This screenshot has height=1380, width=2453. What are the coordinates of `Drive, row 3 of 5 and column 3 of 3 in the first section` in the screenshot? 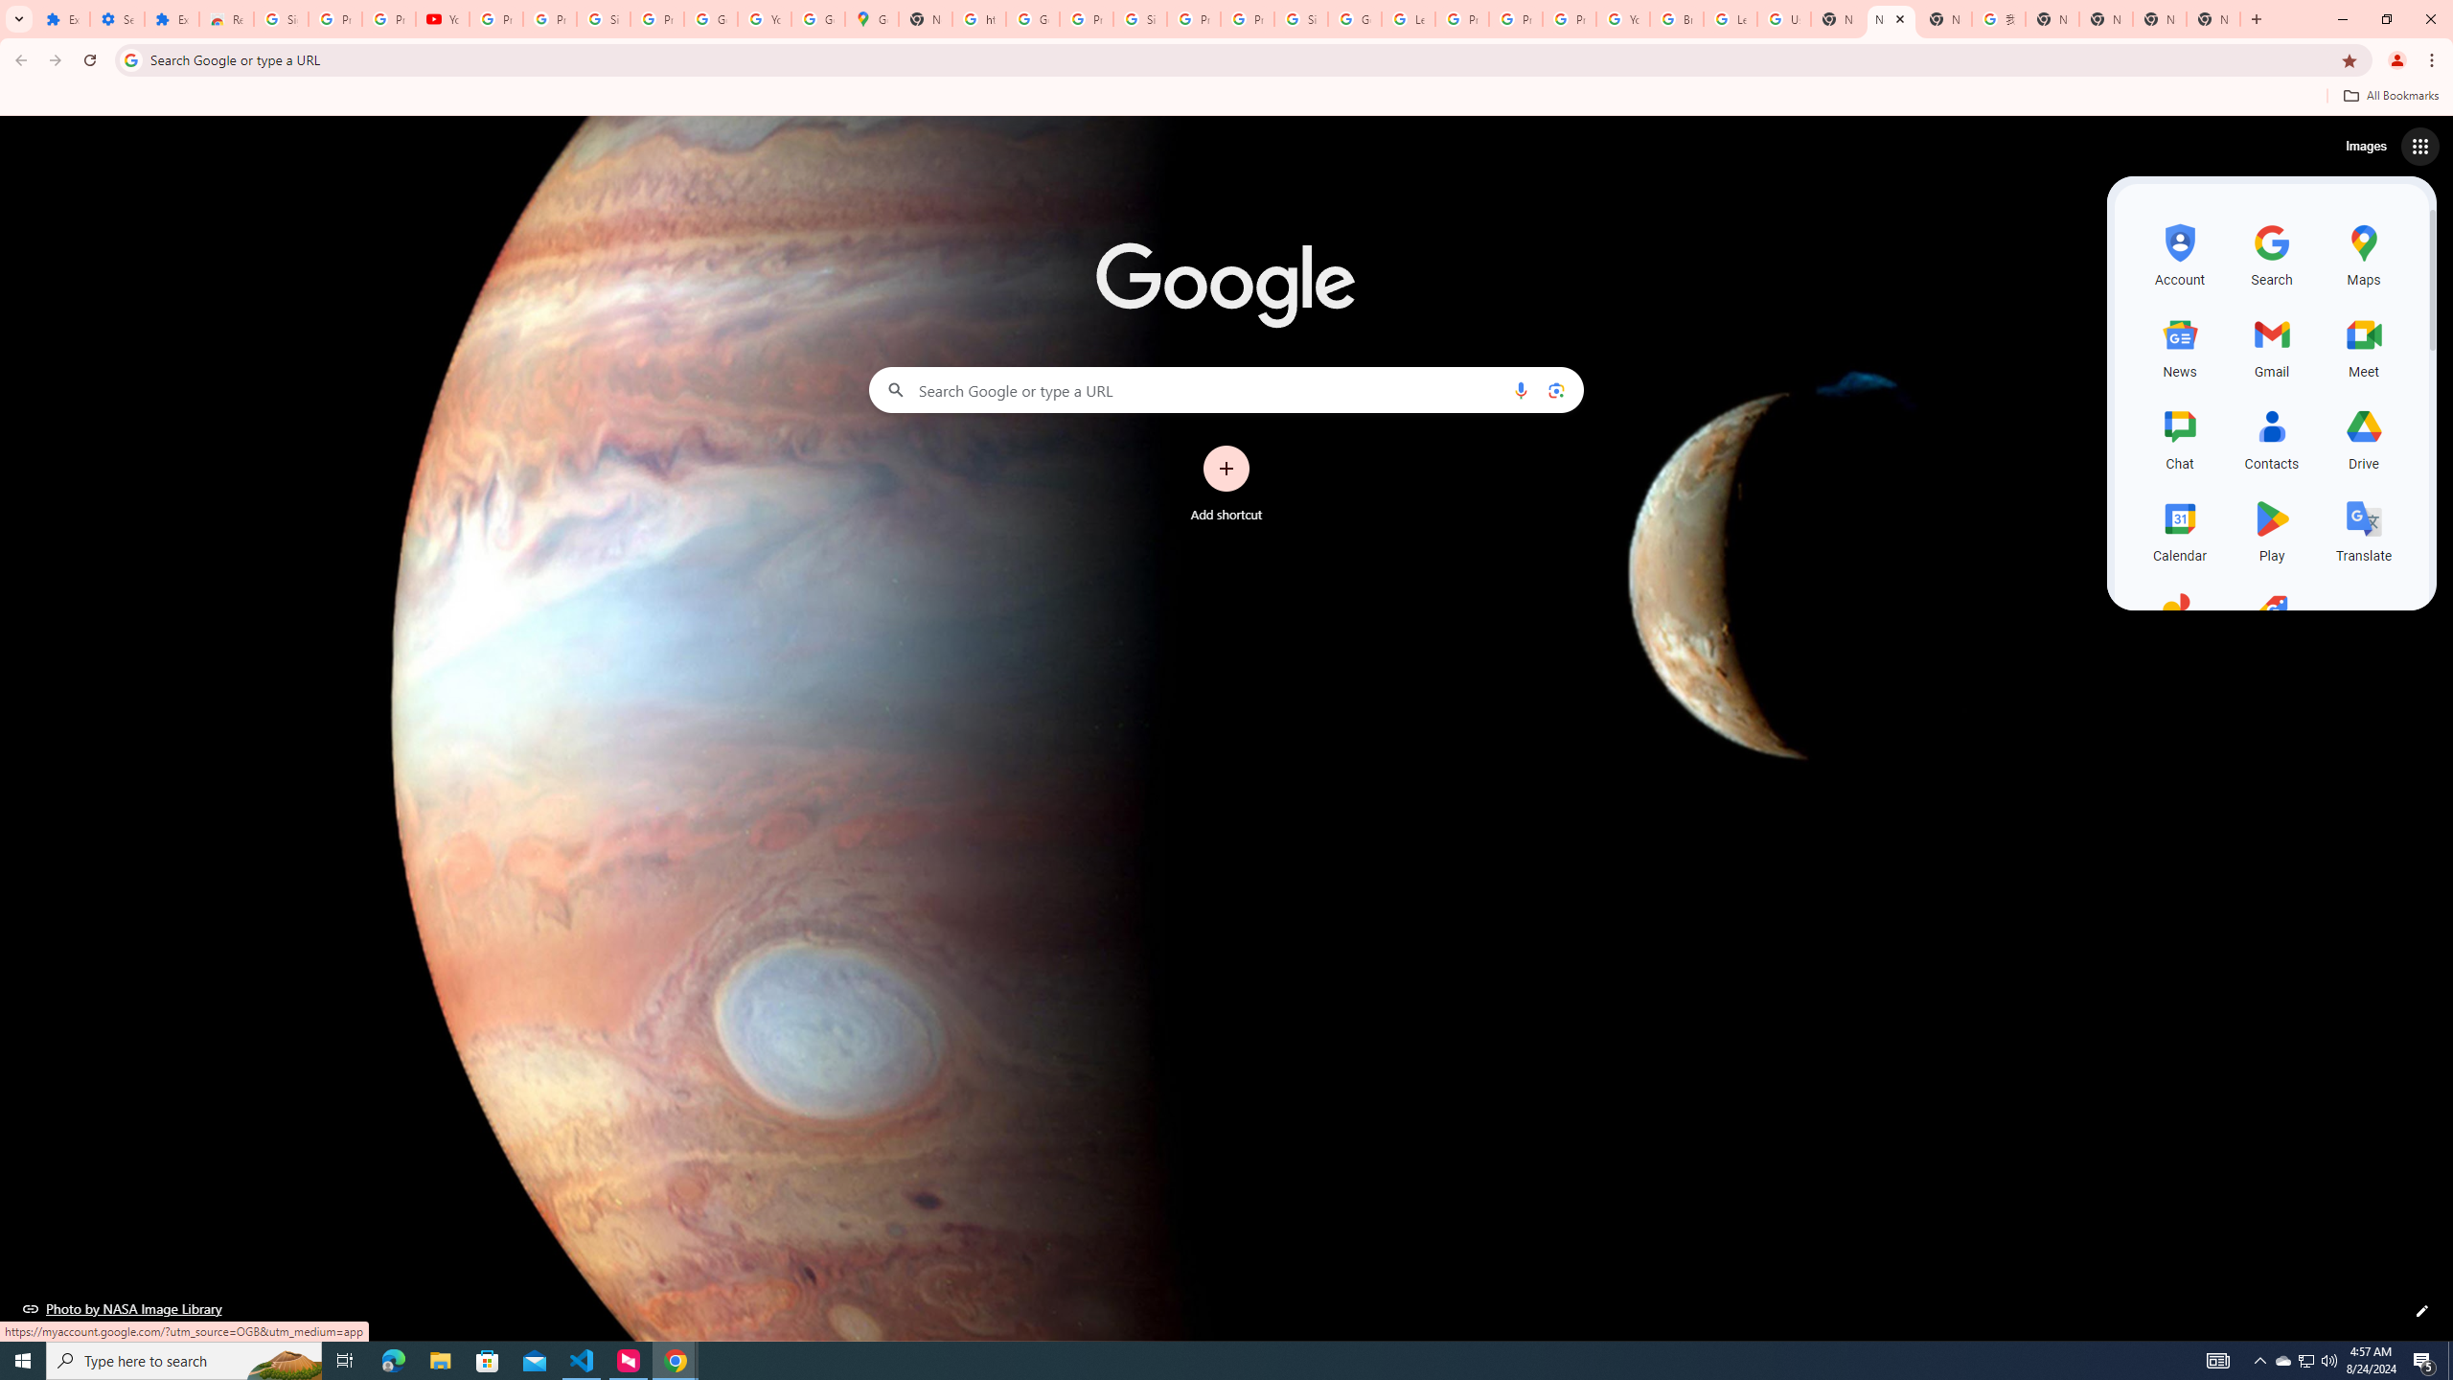 It's located at (2363, 437).